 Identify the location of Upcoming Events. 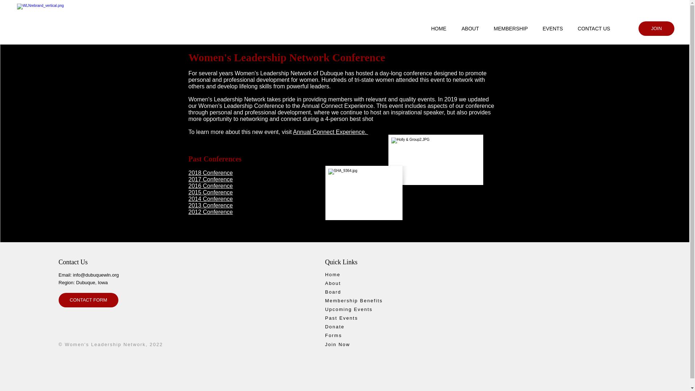
(357, 309).